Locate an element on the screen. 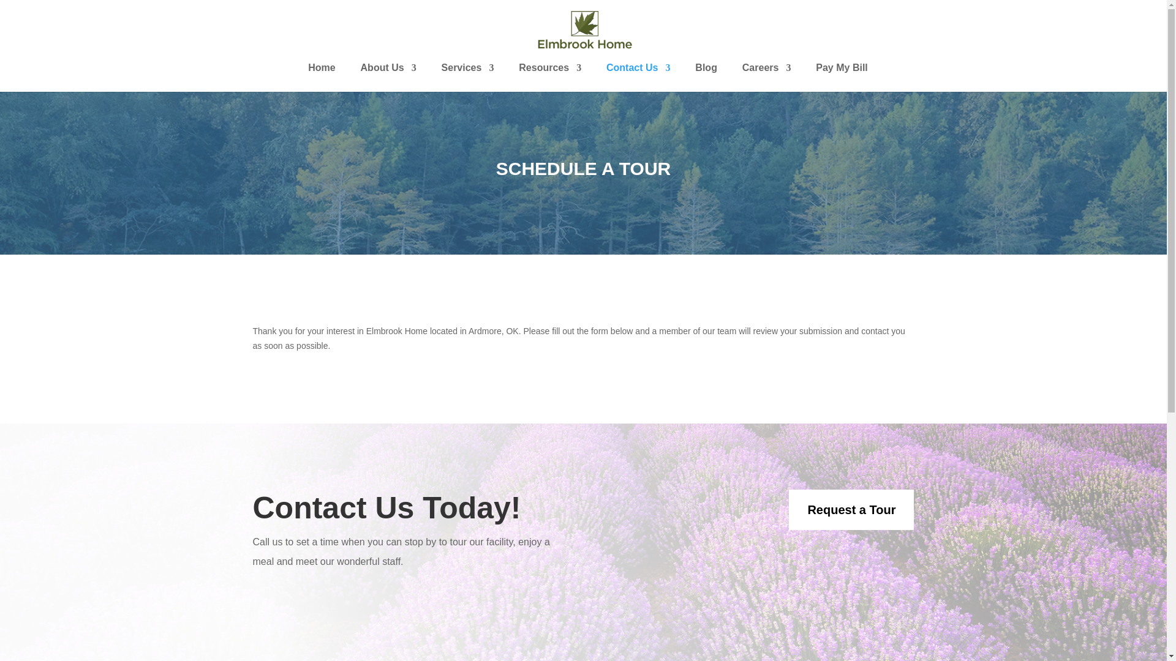 This screenshot has width=1176, height=661. About Us is located at coordinates (388, 77).